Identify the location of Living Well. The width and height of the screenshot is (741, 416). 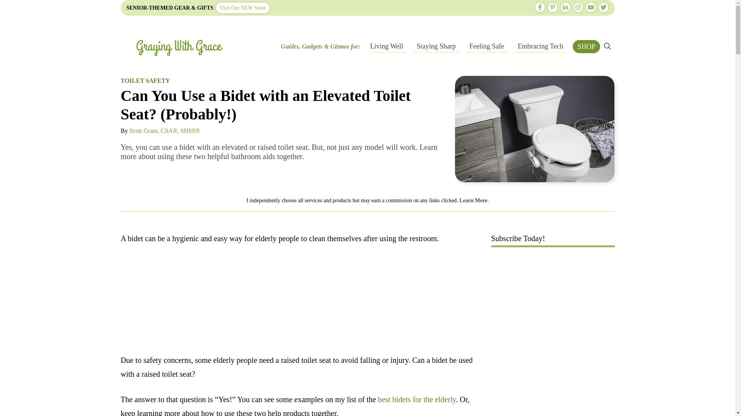
(386, 46).